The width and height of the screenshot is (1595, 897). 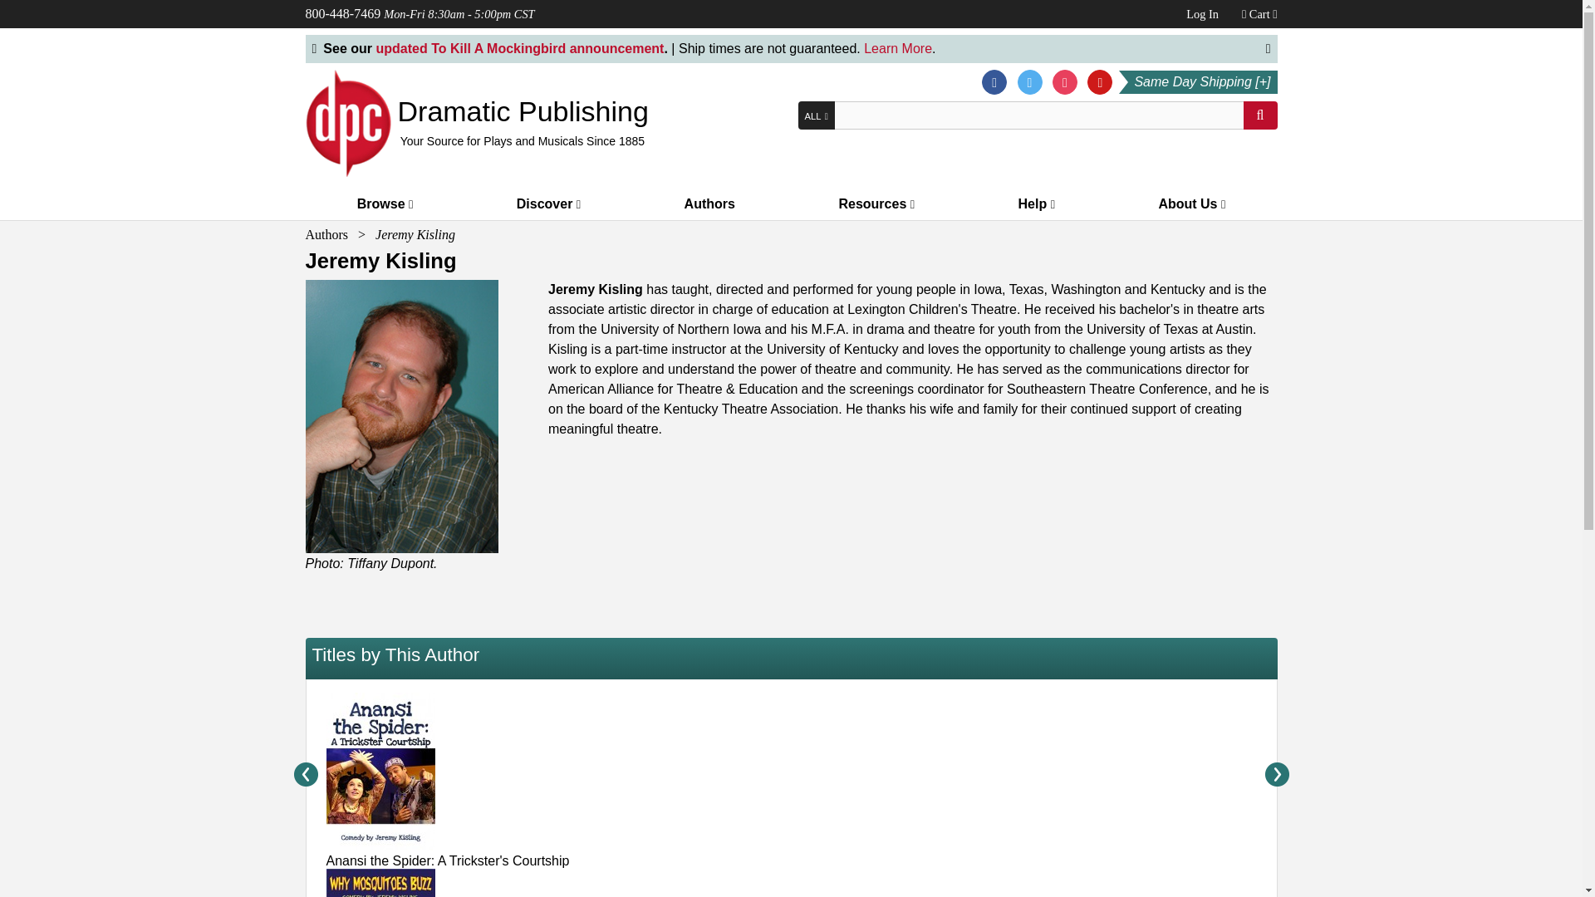 What do you see at coordinates (876, 203) in the screenshot?
I see `Resources` at bounding box center [876, 203].